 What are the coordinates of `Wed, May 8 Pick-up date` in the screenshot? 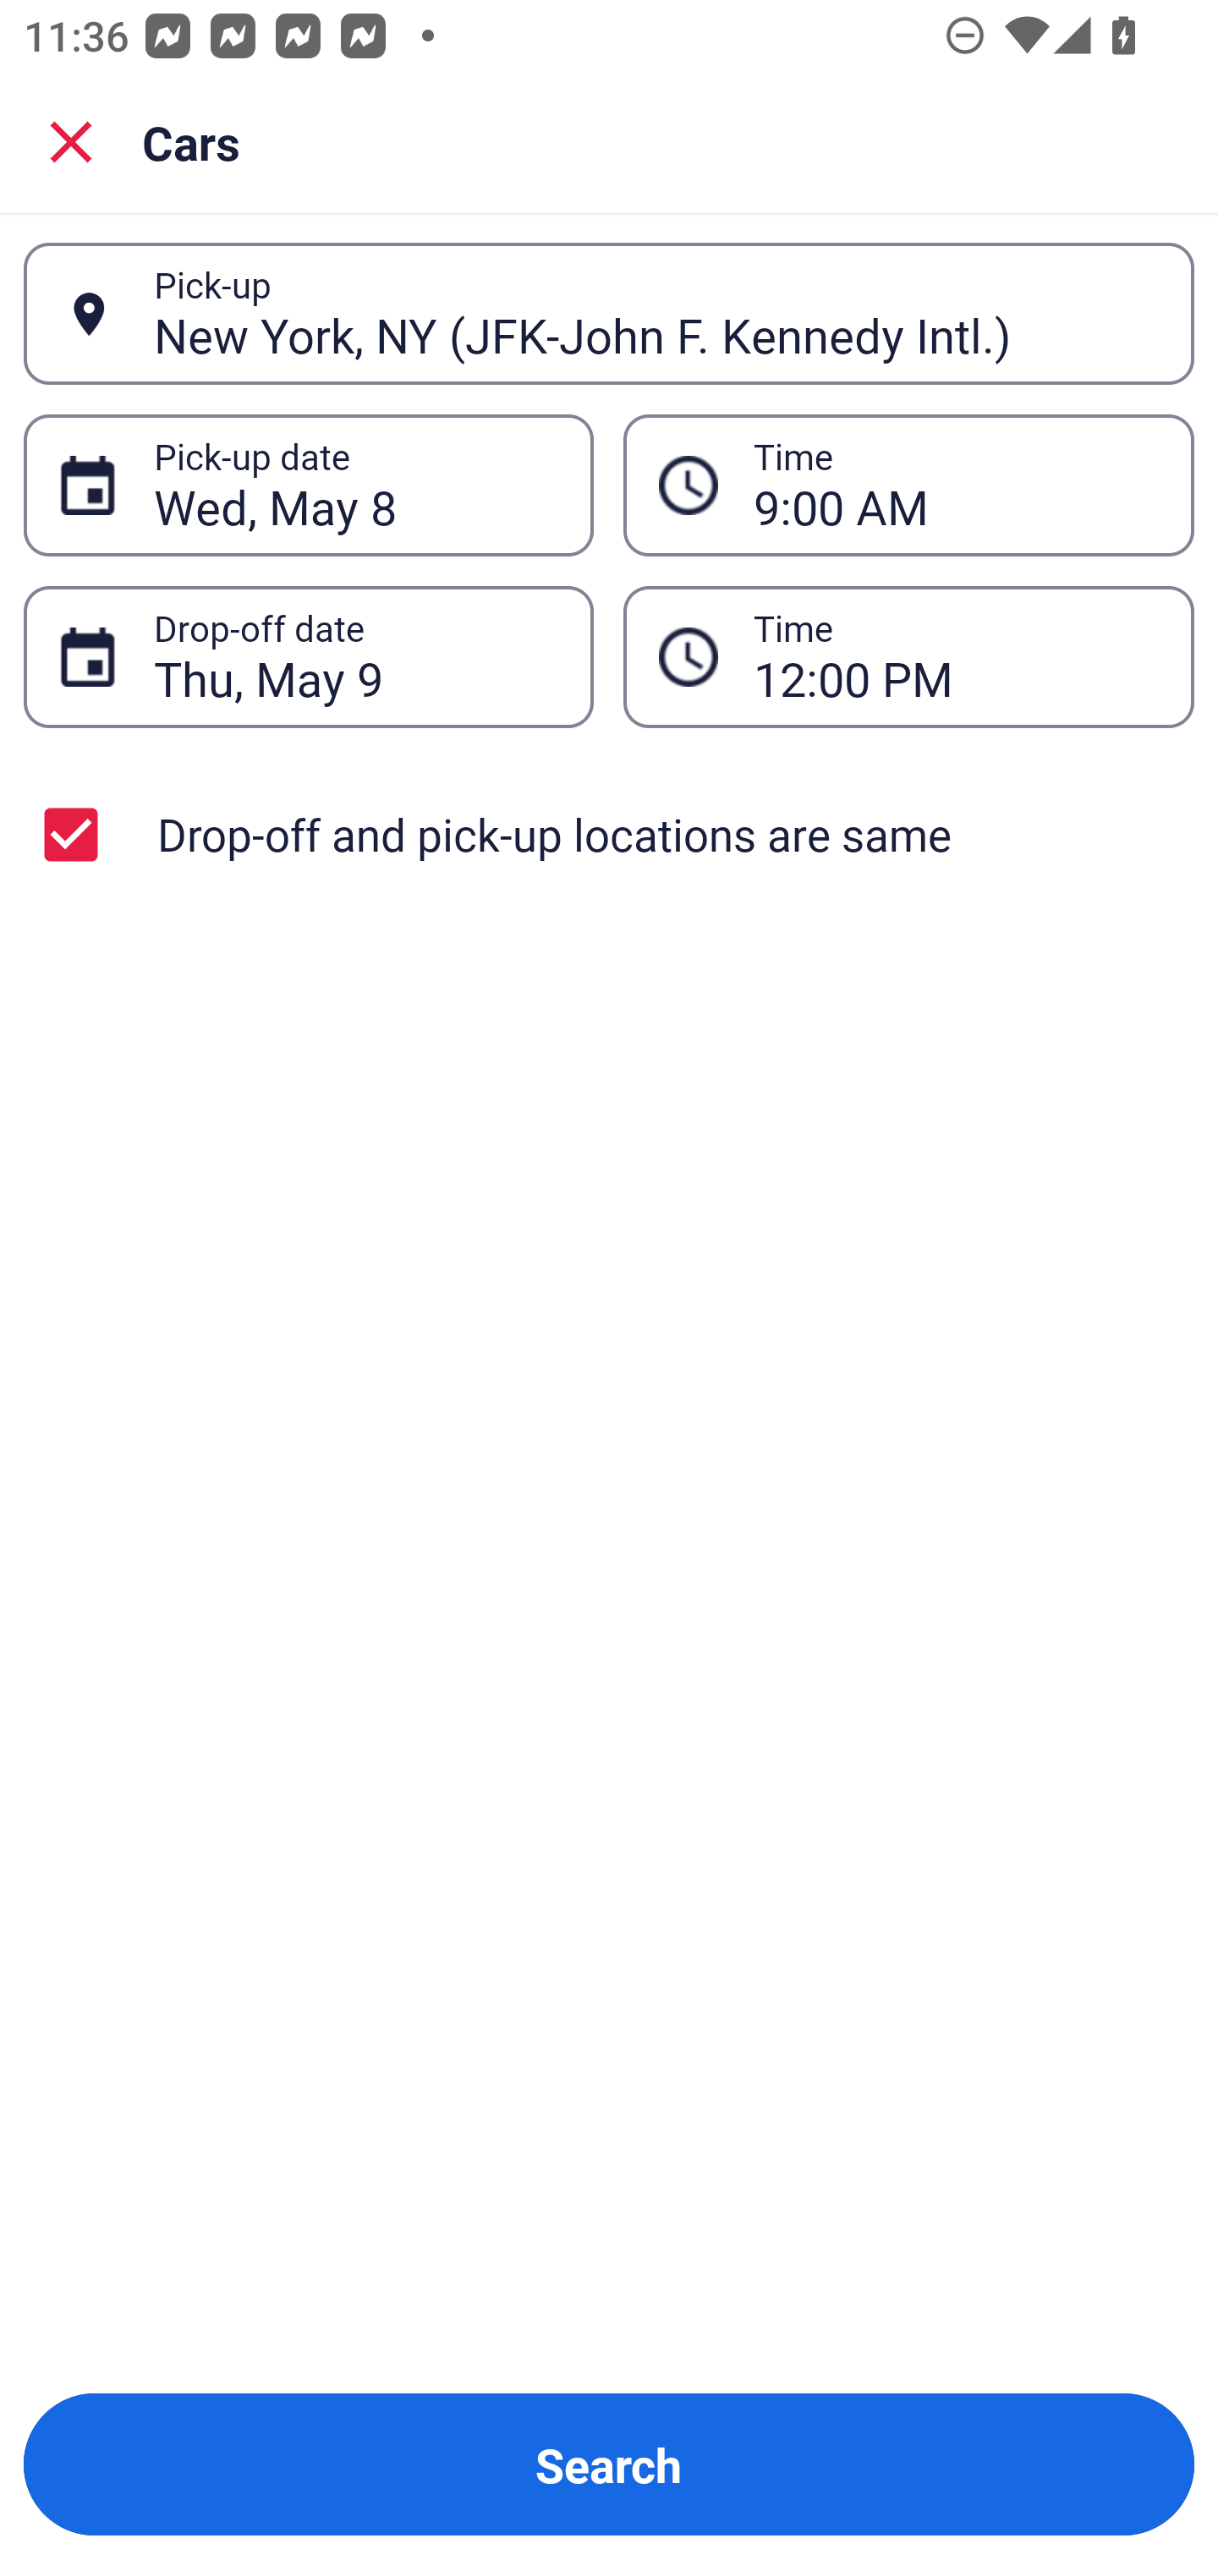 It's located at (308, 484).